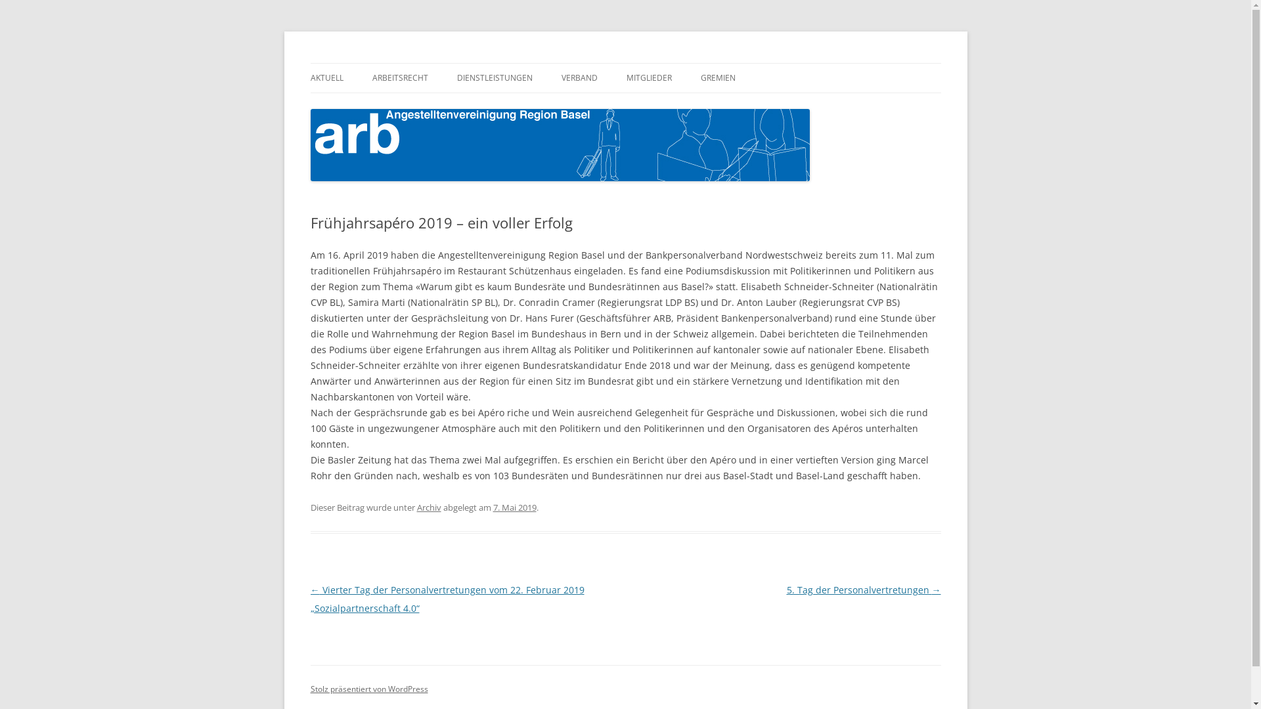 The width and height of the screenshot is (1261, 709). What do you see at coordinates (523, 106) in the screenshot?
I see `LEHRSTELLEN ADVOKATUR` at bounding box center [523, 106].